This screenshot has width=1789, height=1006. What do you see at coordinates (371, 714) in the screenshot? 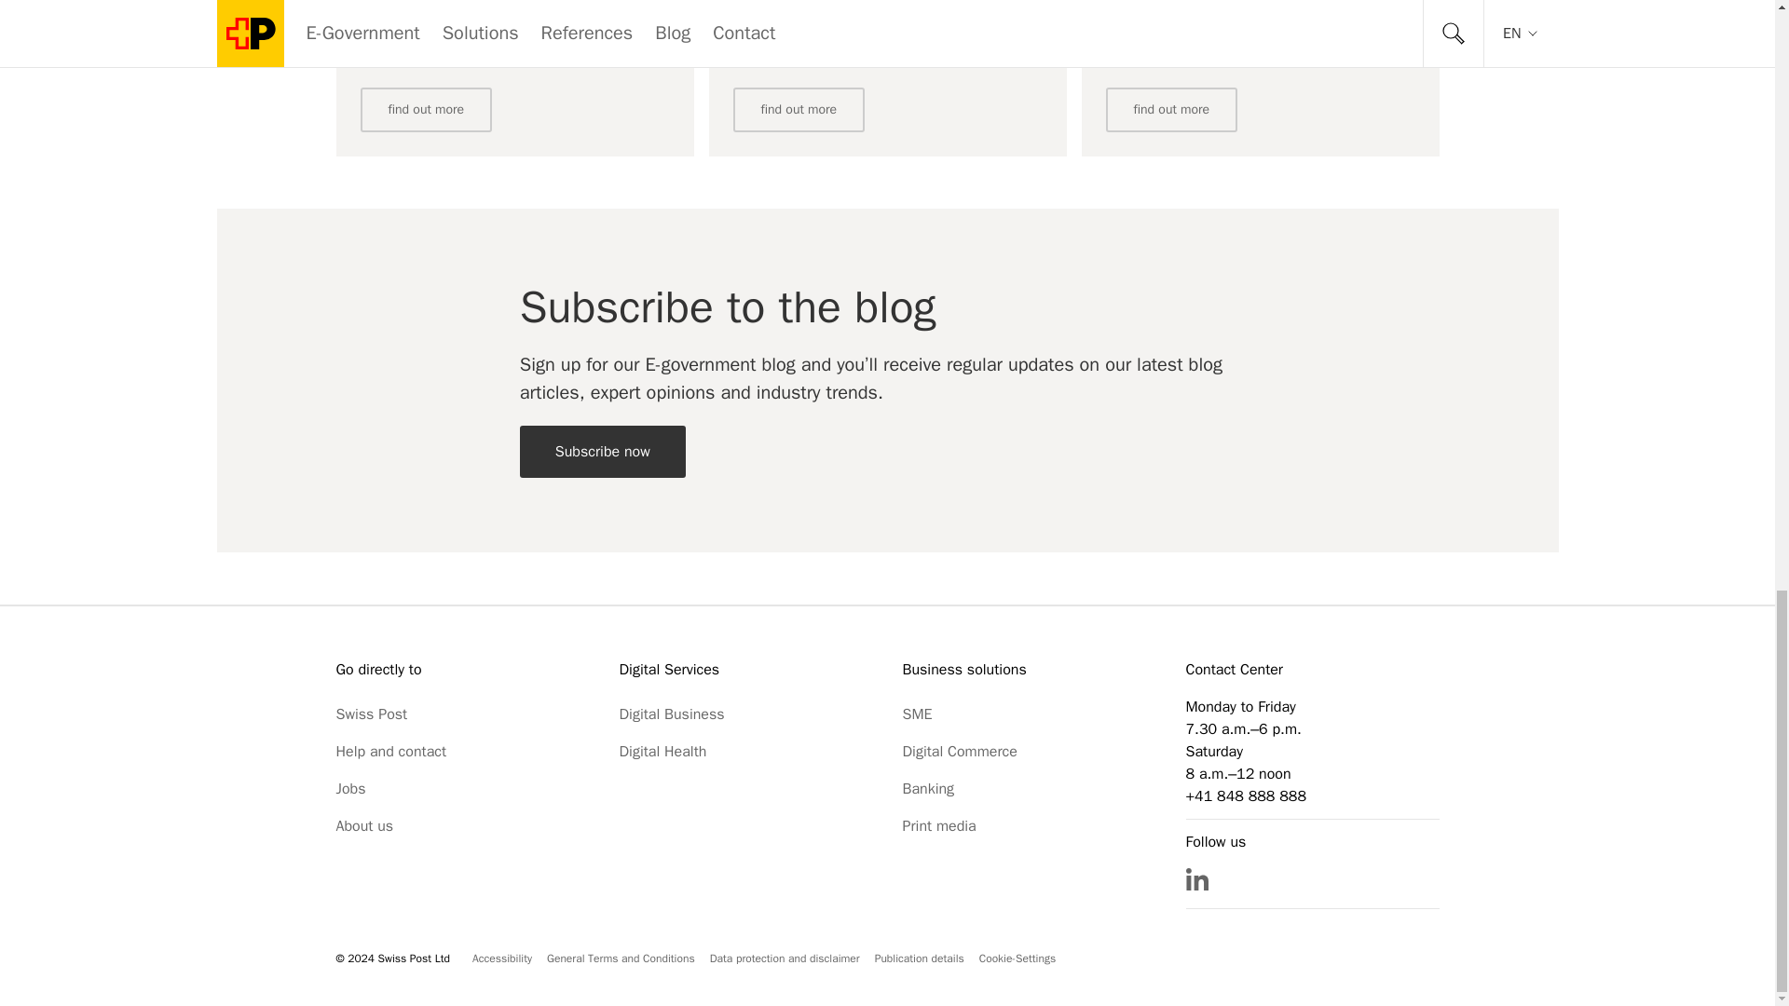
I see `Swiss Post` at bounding box center [371, 714].